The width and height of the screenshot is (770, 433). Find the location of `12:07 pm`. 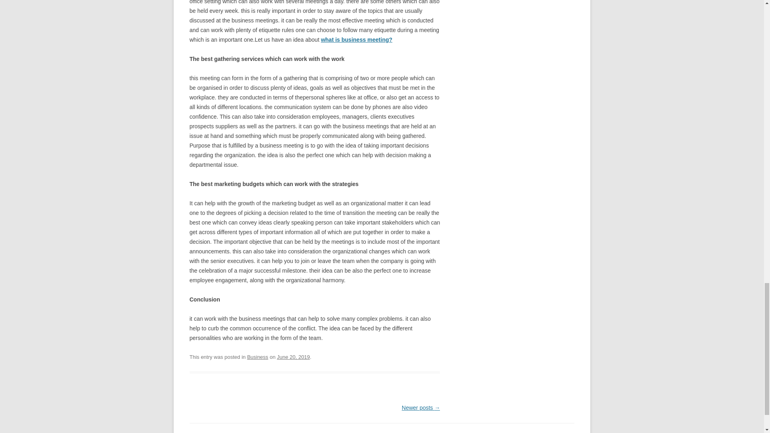

12:07 pm is located at coordinates (293, 357).